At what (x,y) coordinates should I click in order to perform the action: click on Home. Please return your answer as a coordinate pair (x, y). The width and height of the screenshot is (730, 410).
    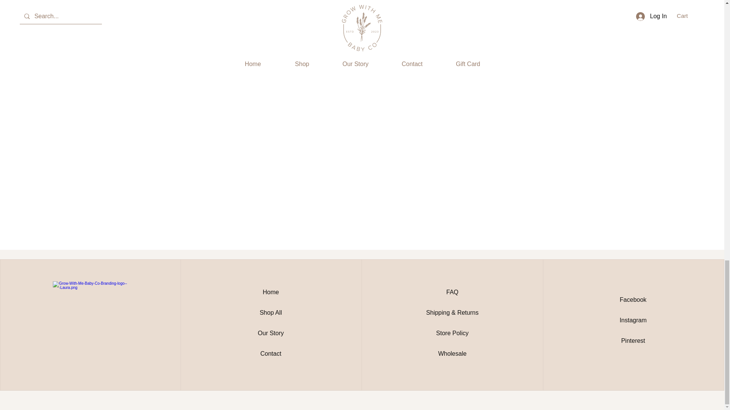
    Looking at the image, I should click on (271, 292).